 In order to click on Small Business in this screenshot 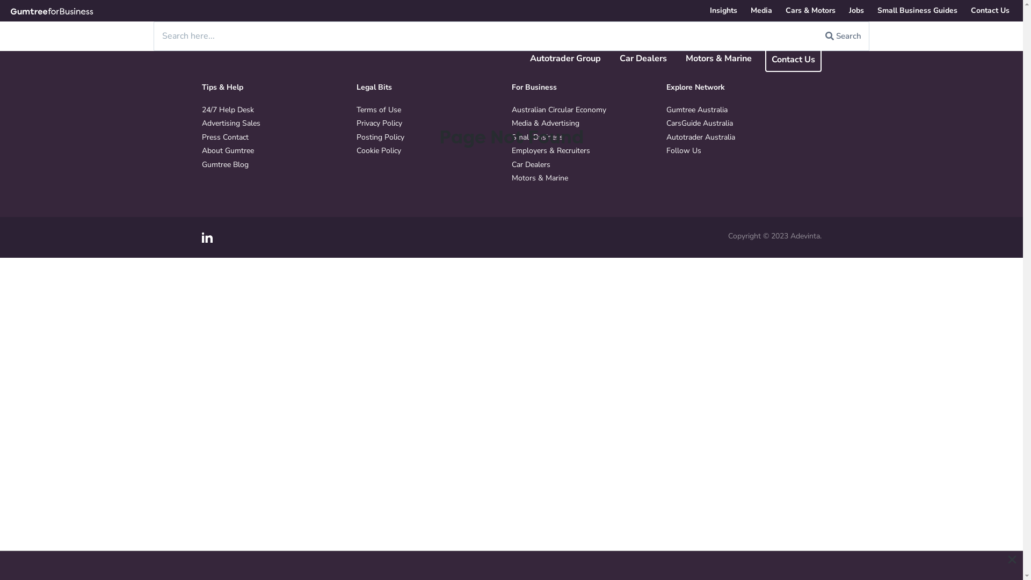, I will do `click(537, 137)`.